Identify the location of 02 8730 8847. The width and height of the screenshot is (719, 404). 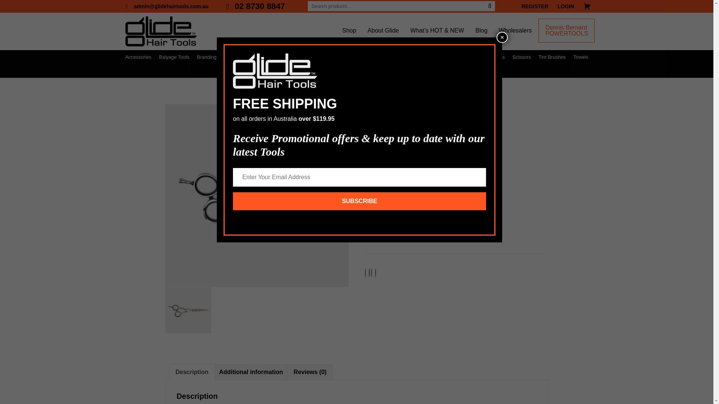
(256, 6).